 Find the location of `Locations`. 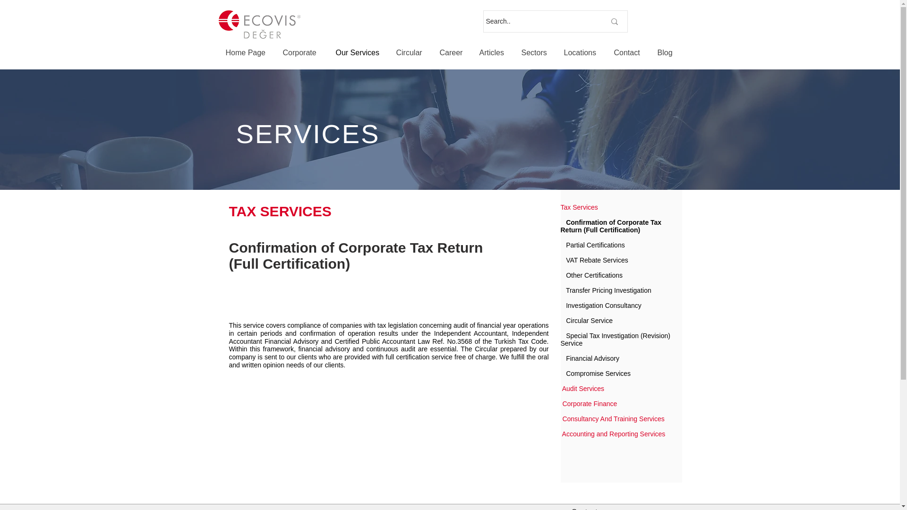

Locations is located at coordinates (582, 53).